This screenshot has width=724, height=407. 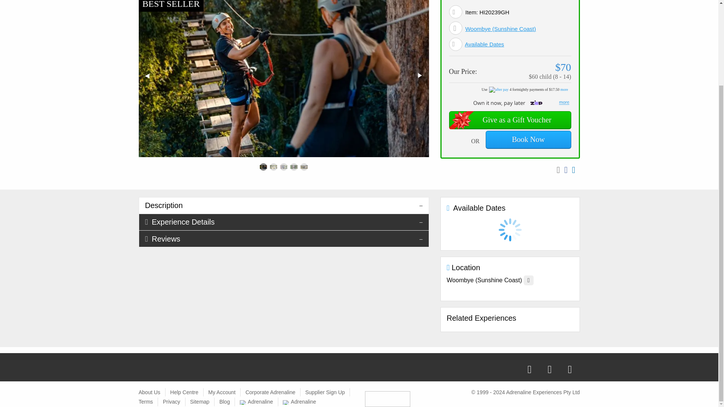 I want to click on Terms, so click(x=146, y=402).